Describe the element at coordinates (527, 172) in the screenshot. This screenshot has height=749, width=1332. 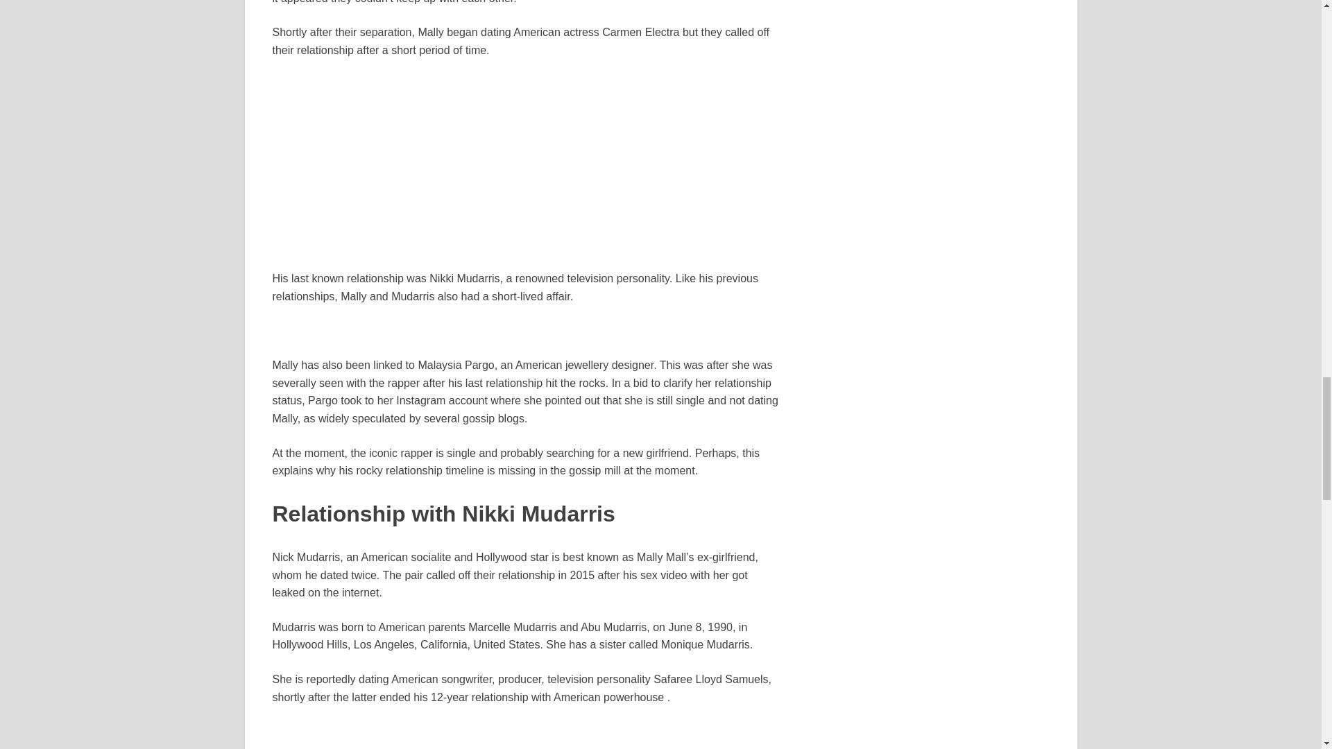
I see `Advertisement` at that location.